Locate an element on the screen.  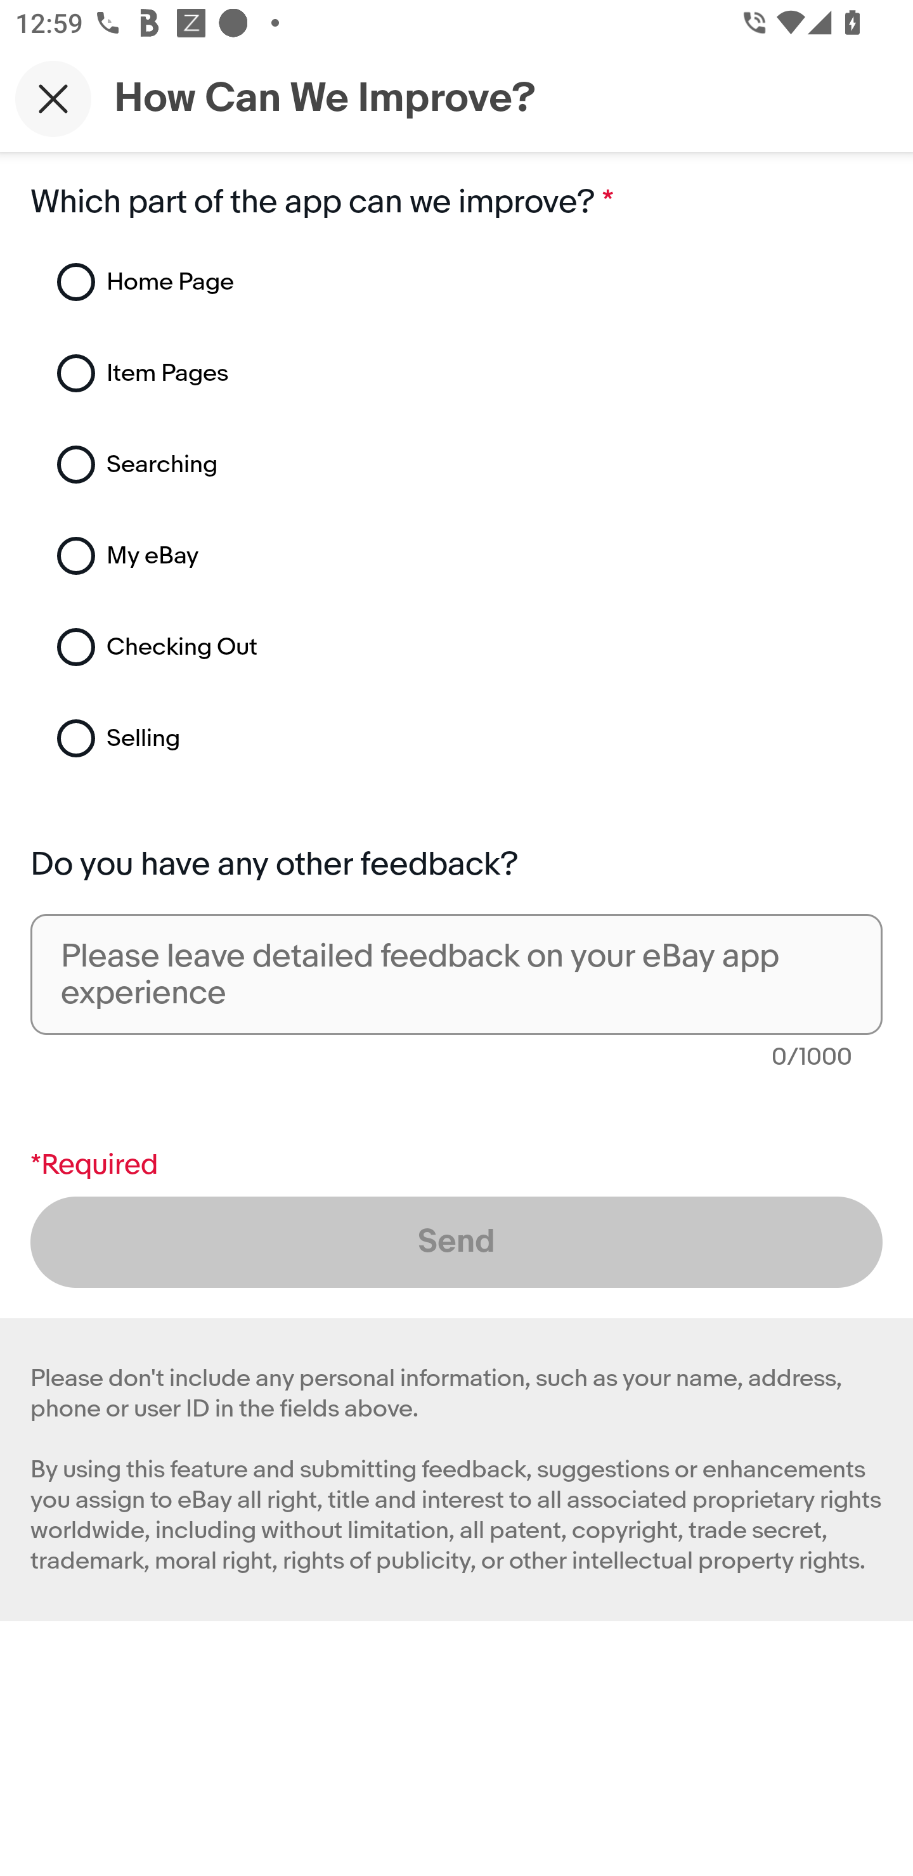
Checking Out is located at coordinates (323, 647).